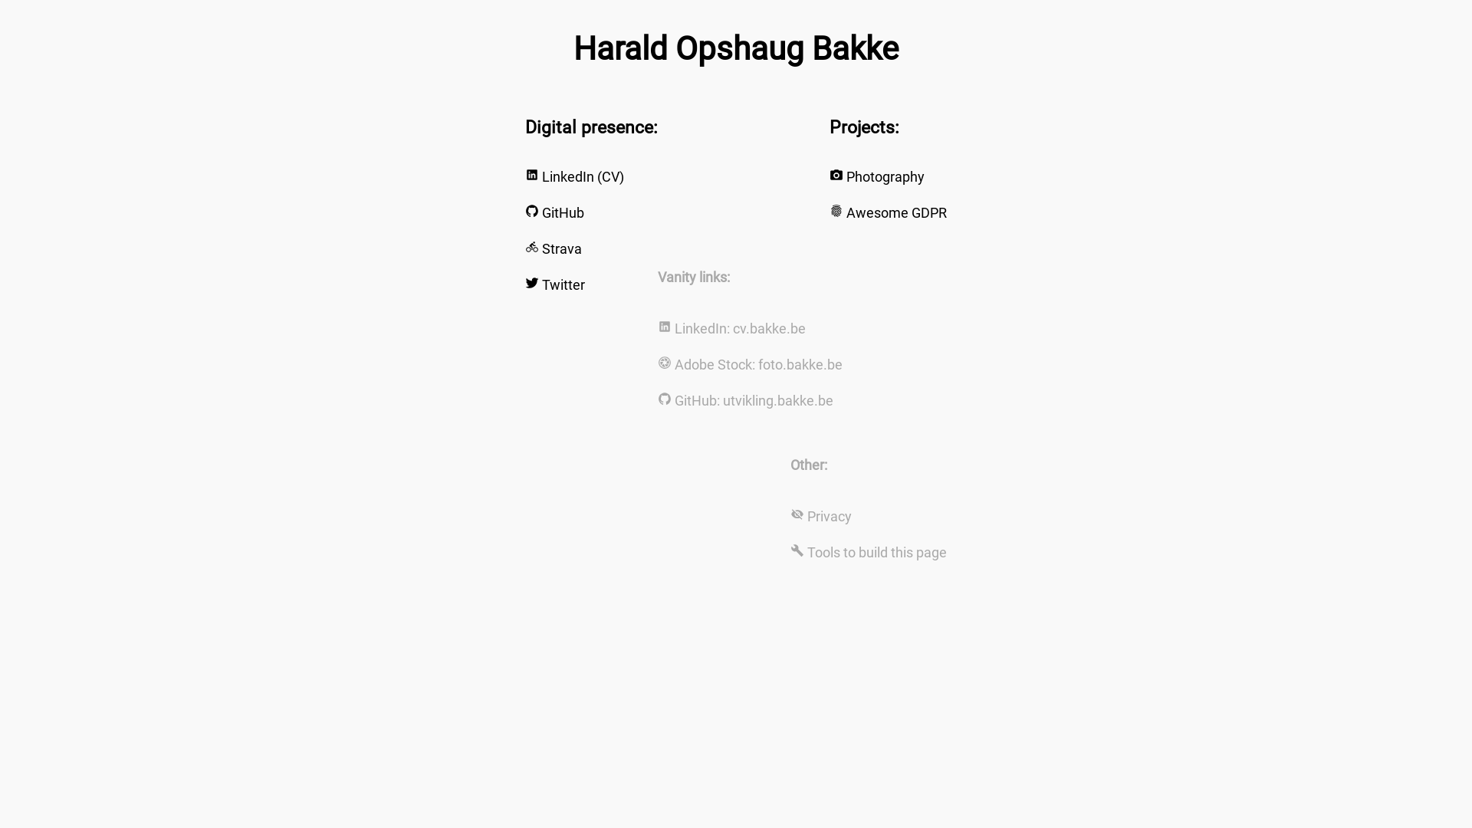  What do you see at coordinates (563, 285) in the screenshot?
I see `Twitter` at bounding box center [563, 285].